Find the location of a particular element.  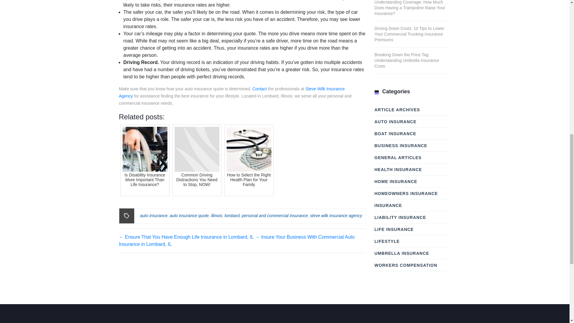

auto insurance quote is located at coordinates (189, 215).